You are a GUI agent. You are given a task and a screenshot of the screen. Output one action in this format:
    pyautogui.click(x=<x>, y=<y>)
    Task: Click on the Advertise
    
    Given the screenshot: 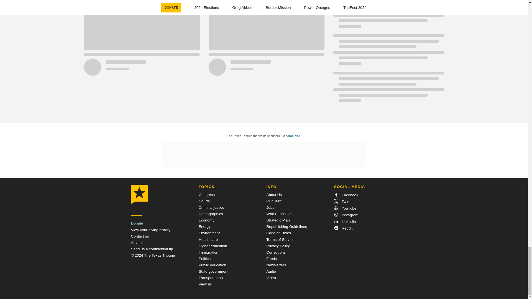 What is the action you would take?
    pyautogui.click(x=139, y=243)
    